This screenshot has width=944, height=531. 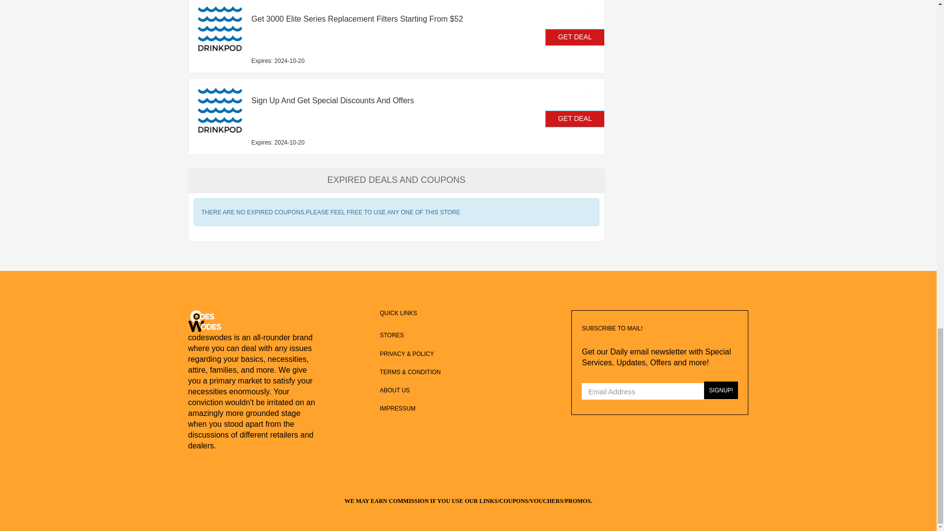 What do you see at coordinates (575, 37) in the screenshot?
I see `GET DEAL` at bounding box center [575, 37].